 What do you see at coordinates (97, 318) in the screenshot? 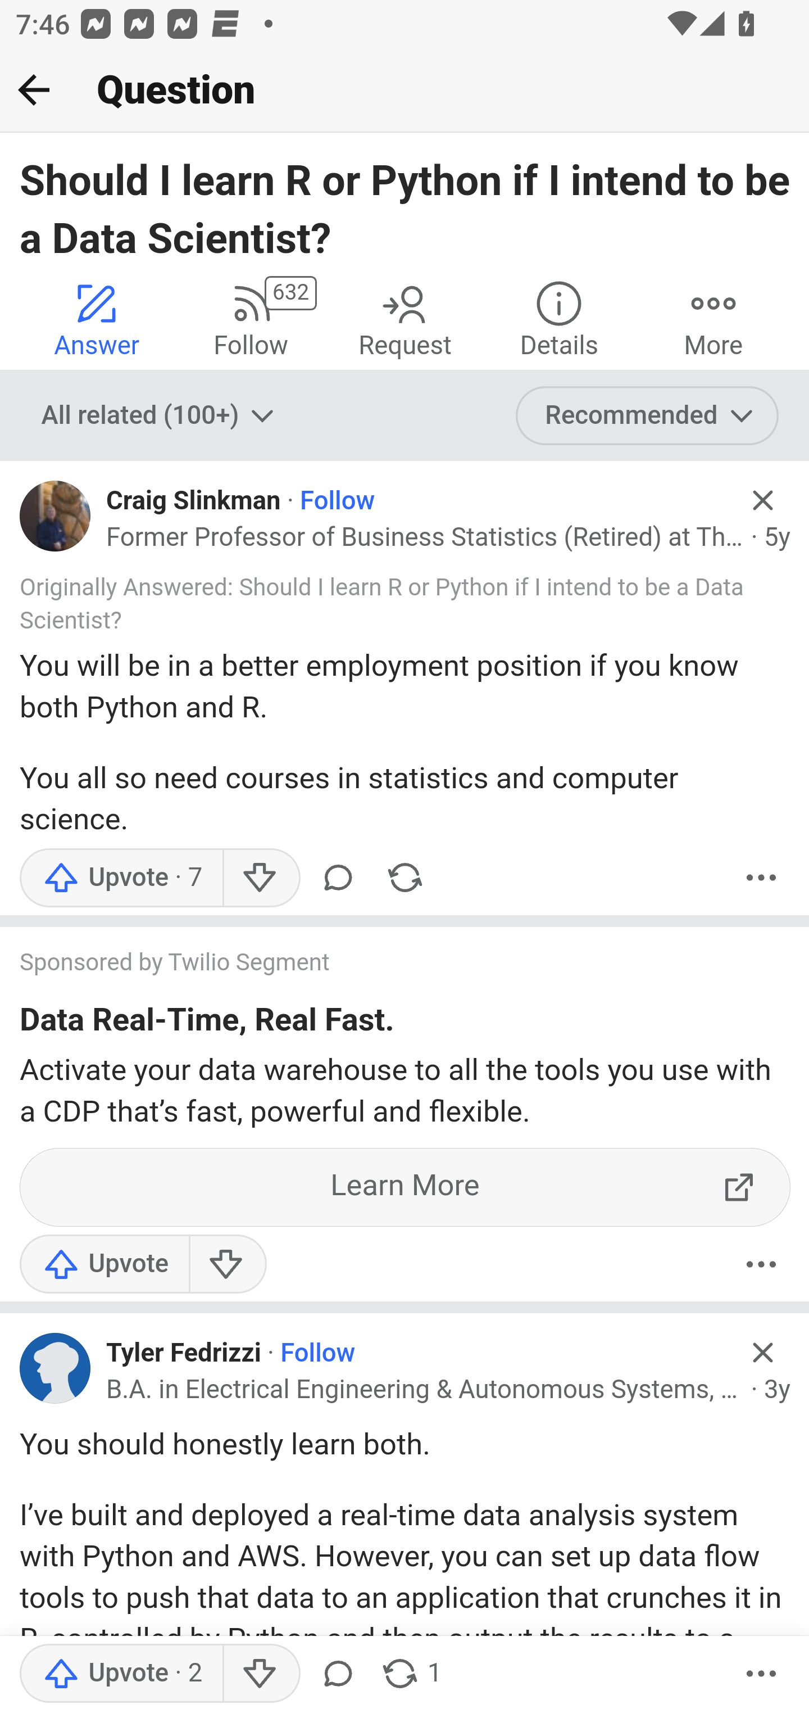
I see `Answer` at bounding box center [97, 318].